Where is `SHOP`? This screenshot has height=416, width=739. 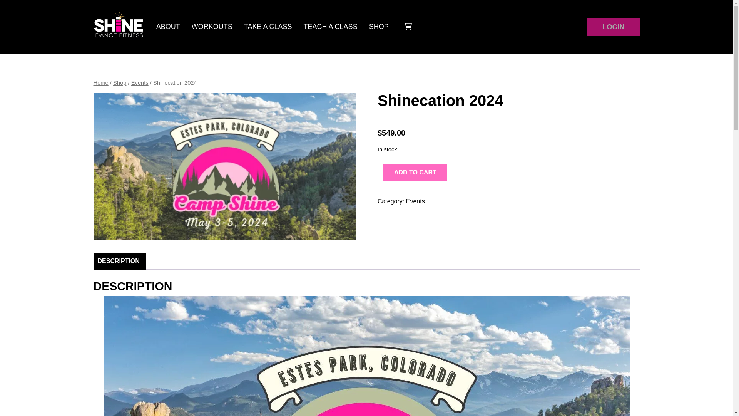
SHOP is located at coordinates (379, 26).